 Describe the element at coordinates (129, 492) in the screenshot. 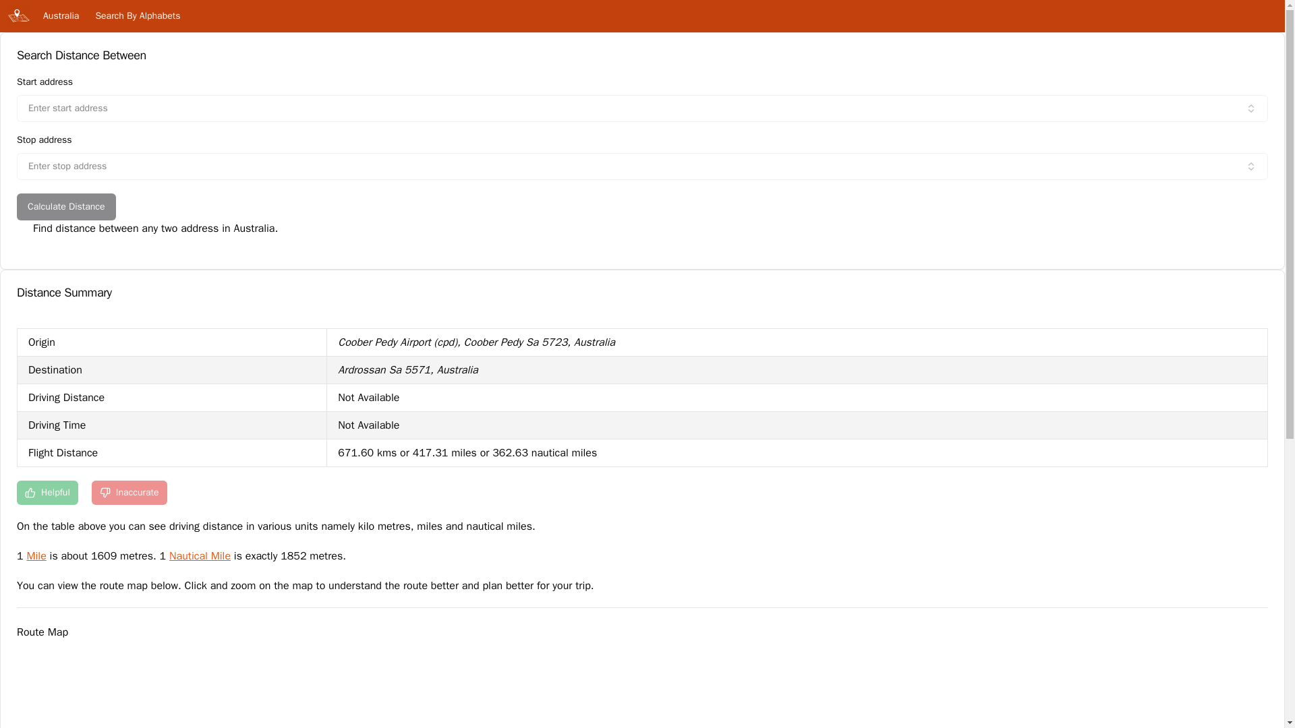

I see `Inaccurate` at that location.